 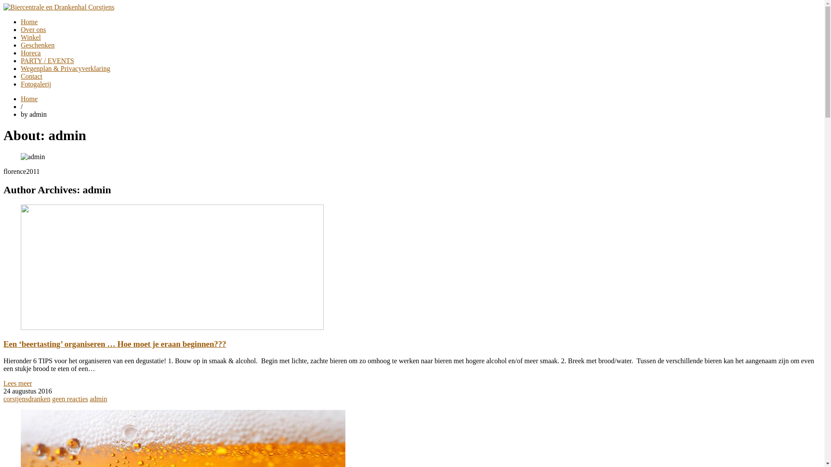 What do you see at coordinates (29, 99) in the screenshot?
I see `Home` at bounding box center [29, 99].